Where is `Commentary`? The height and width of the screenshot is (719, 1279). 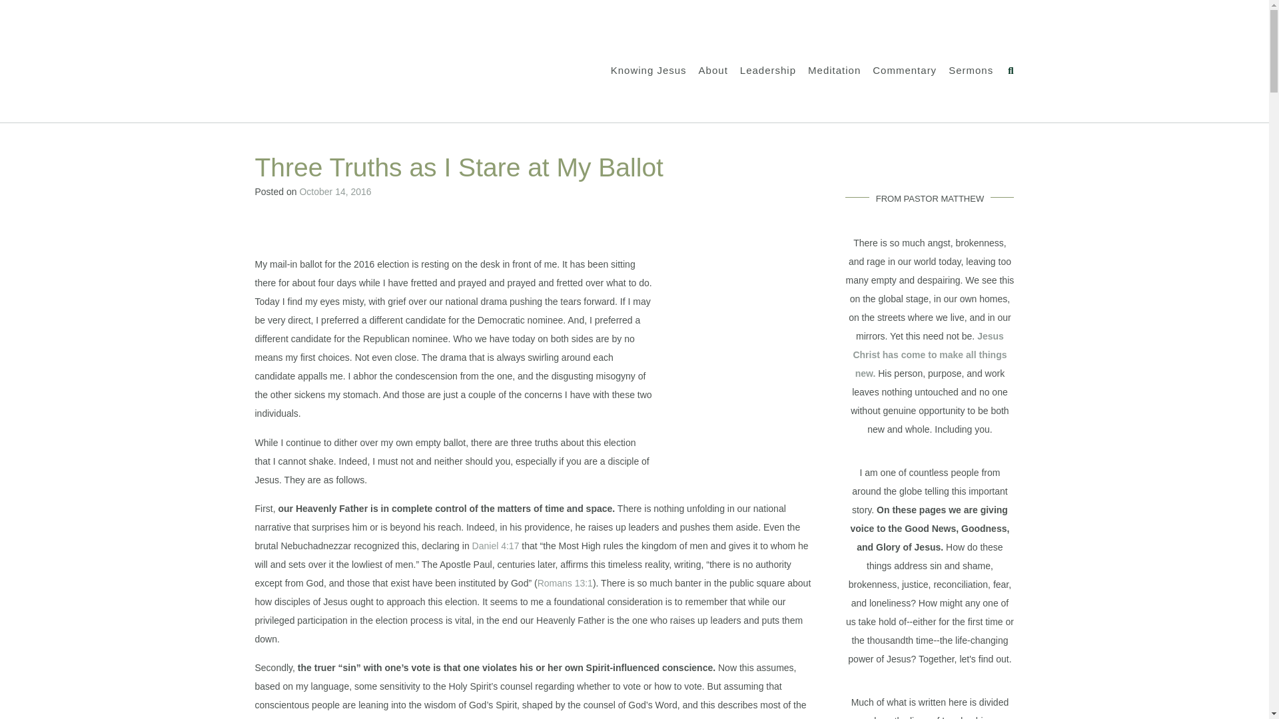 Commentary is located at coordinates (904, 71).